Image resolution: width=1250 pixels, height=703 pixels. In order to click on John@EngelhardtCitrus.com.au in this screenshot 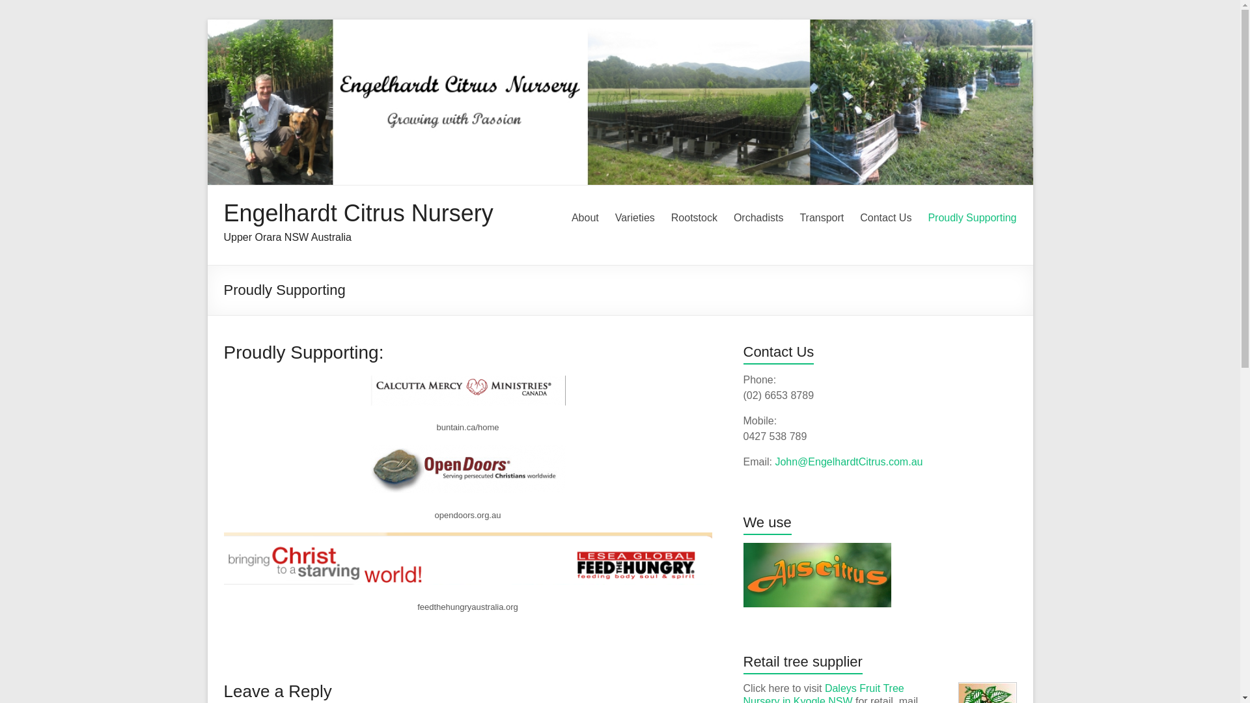, I will do `click(849, 462)`.